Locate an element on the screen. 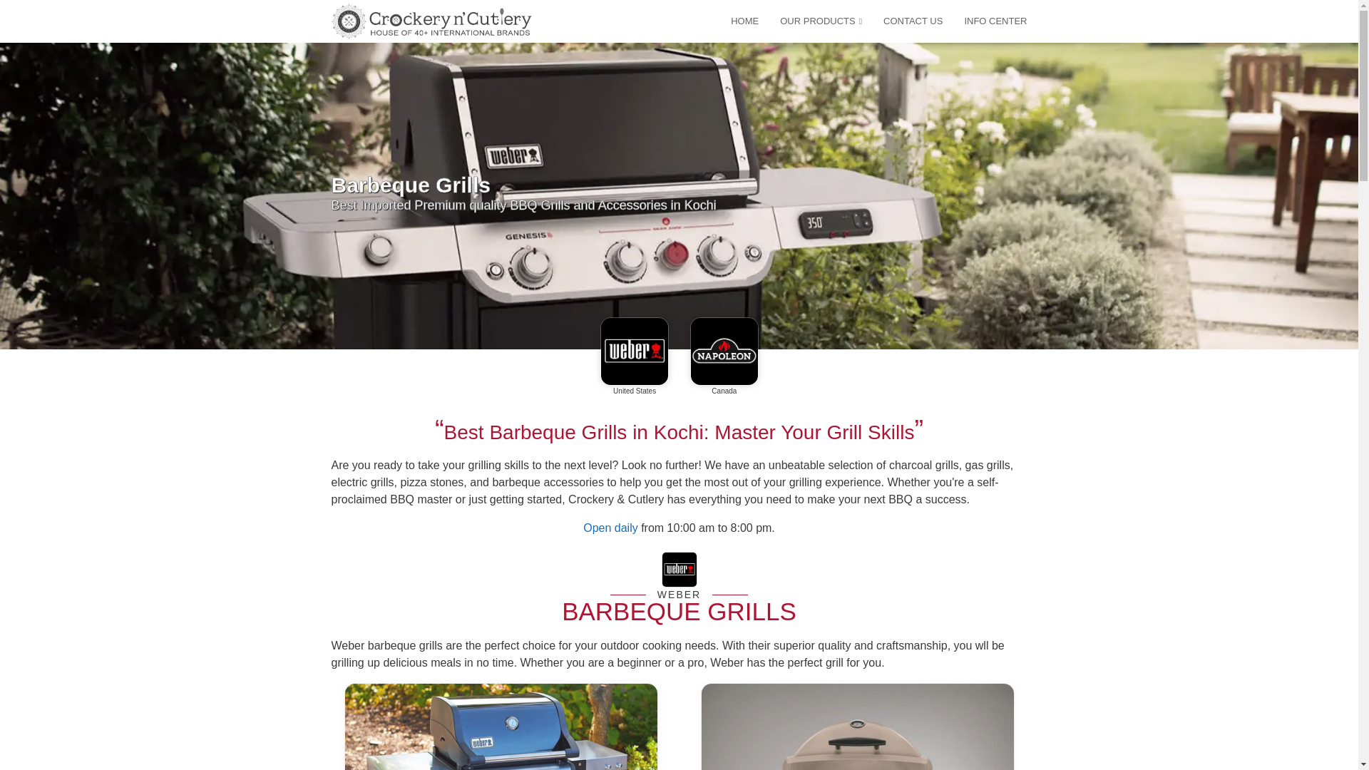 Image resolution: width=1369 pixels, height=770 pixels. HOME is located at coordinates (733, 21).